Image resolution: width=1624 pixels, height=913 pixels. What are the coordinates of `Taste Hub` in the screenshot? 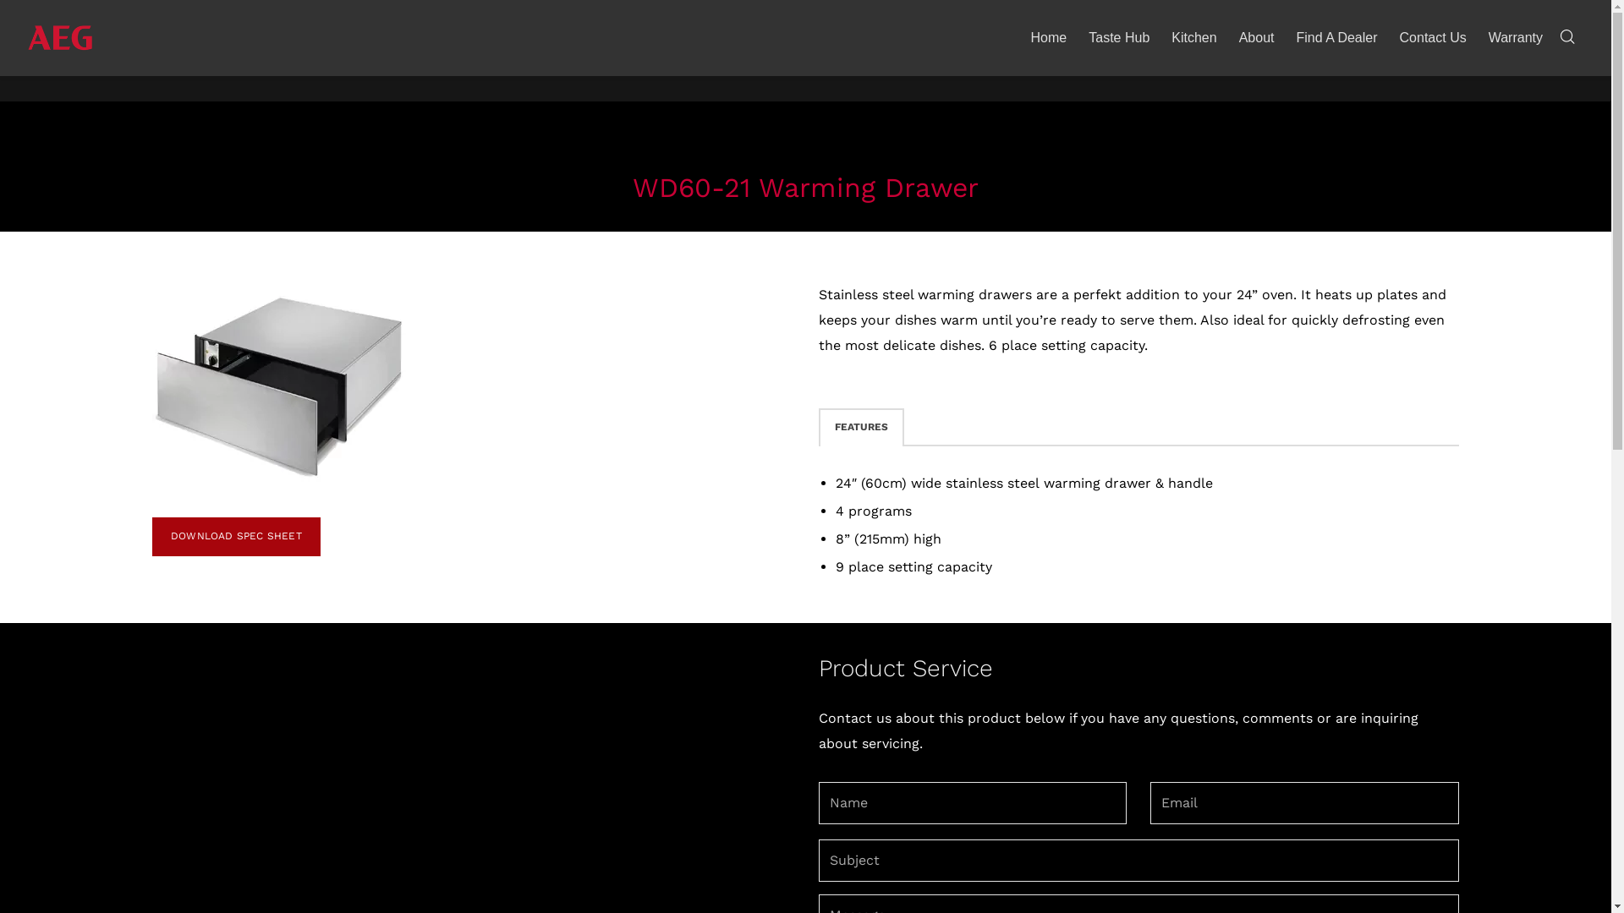 It's located at (1119, 38).